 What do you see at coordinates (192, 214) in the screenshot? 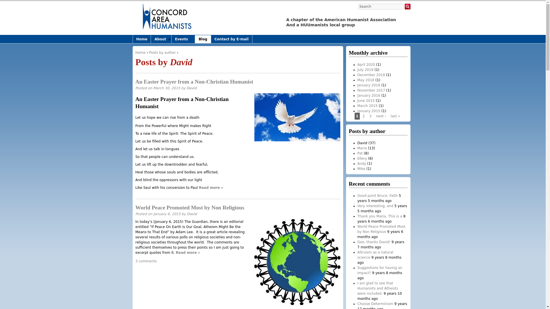
I see `David` at bounding box center [192, 214].